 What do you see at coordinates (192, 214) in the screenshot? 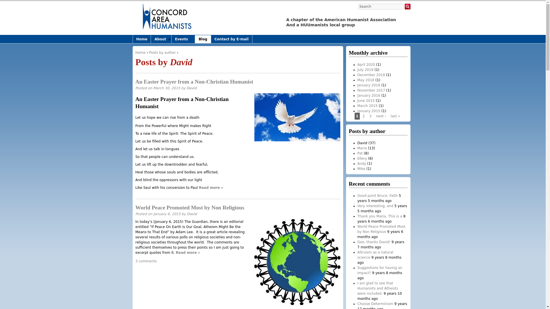
I see `David` at bounding box center [192, 214].